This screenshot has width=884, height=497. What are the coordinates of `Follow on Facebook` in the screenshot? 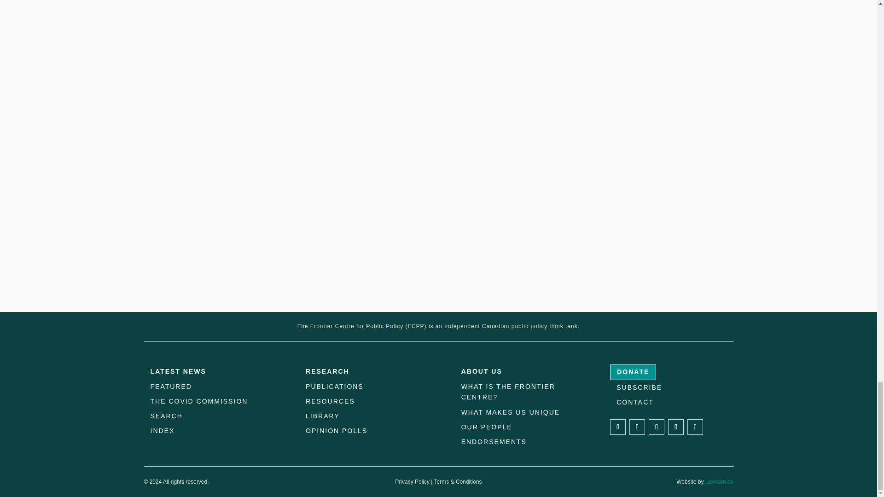 It's located at (618, 427).